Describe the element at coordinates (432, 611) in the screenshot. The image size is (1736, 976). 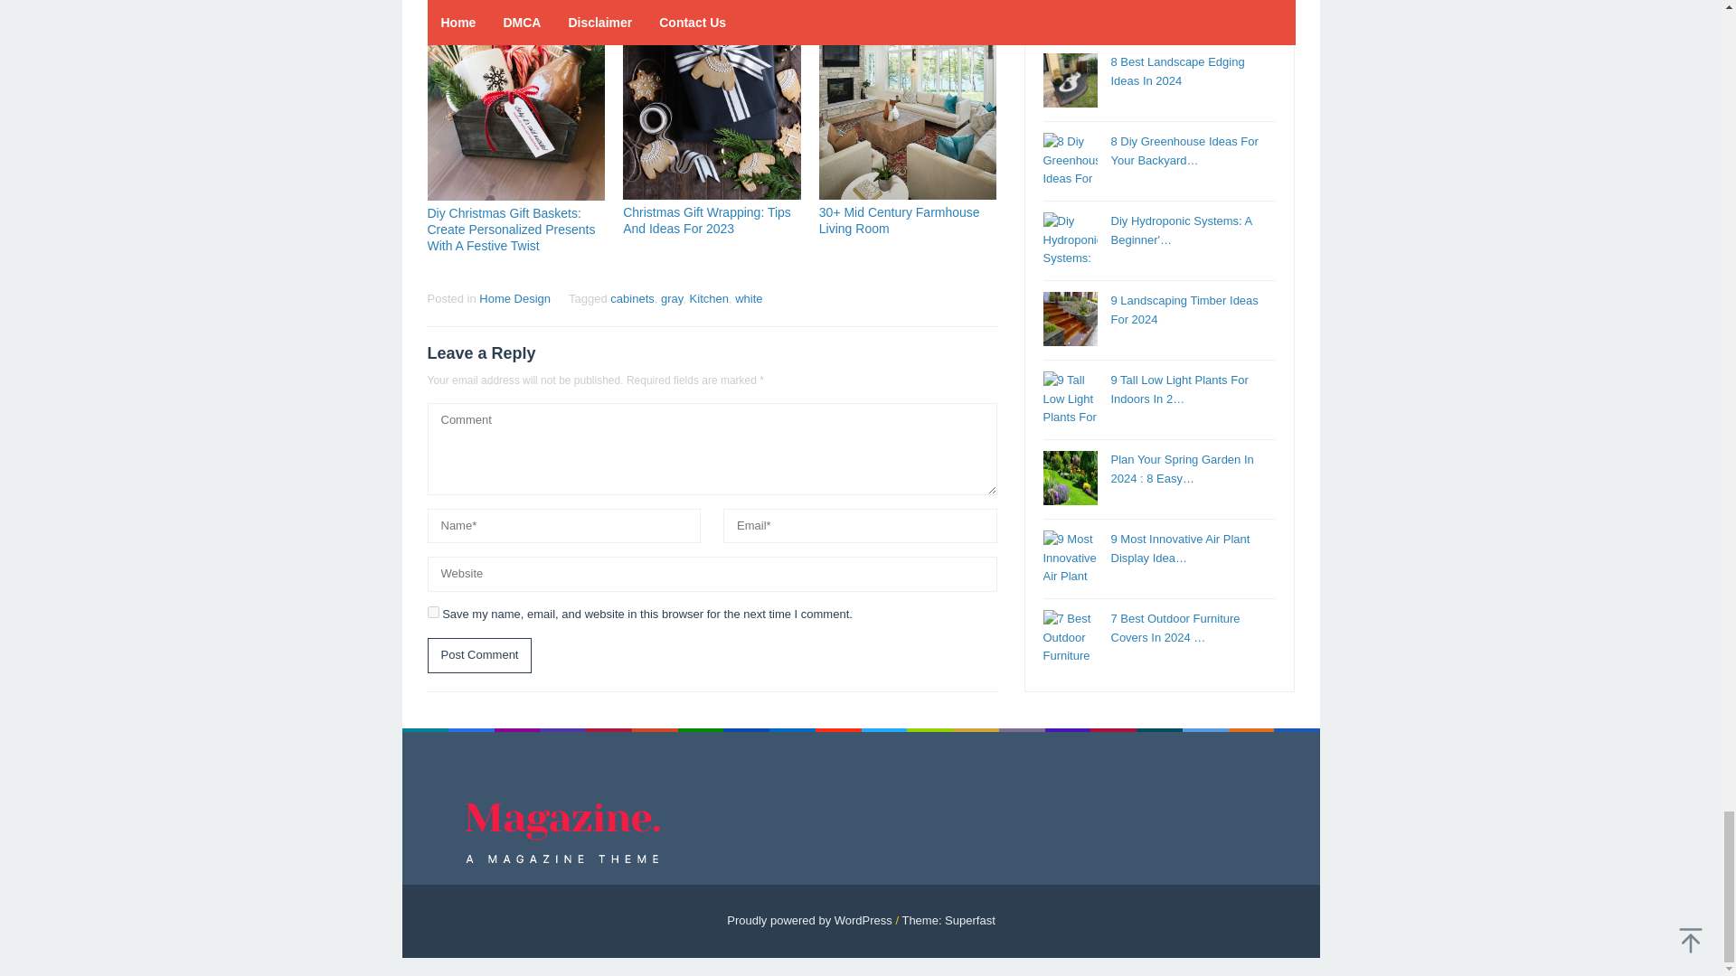
I see `yes` at that location.